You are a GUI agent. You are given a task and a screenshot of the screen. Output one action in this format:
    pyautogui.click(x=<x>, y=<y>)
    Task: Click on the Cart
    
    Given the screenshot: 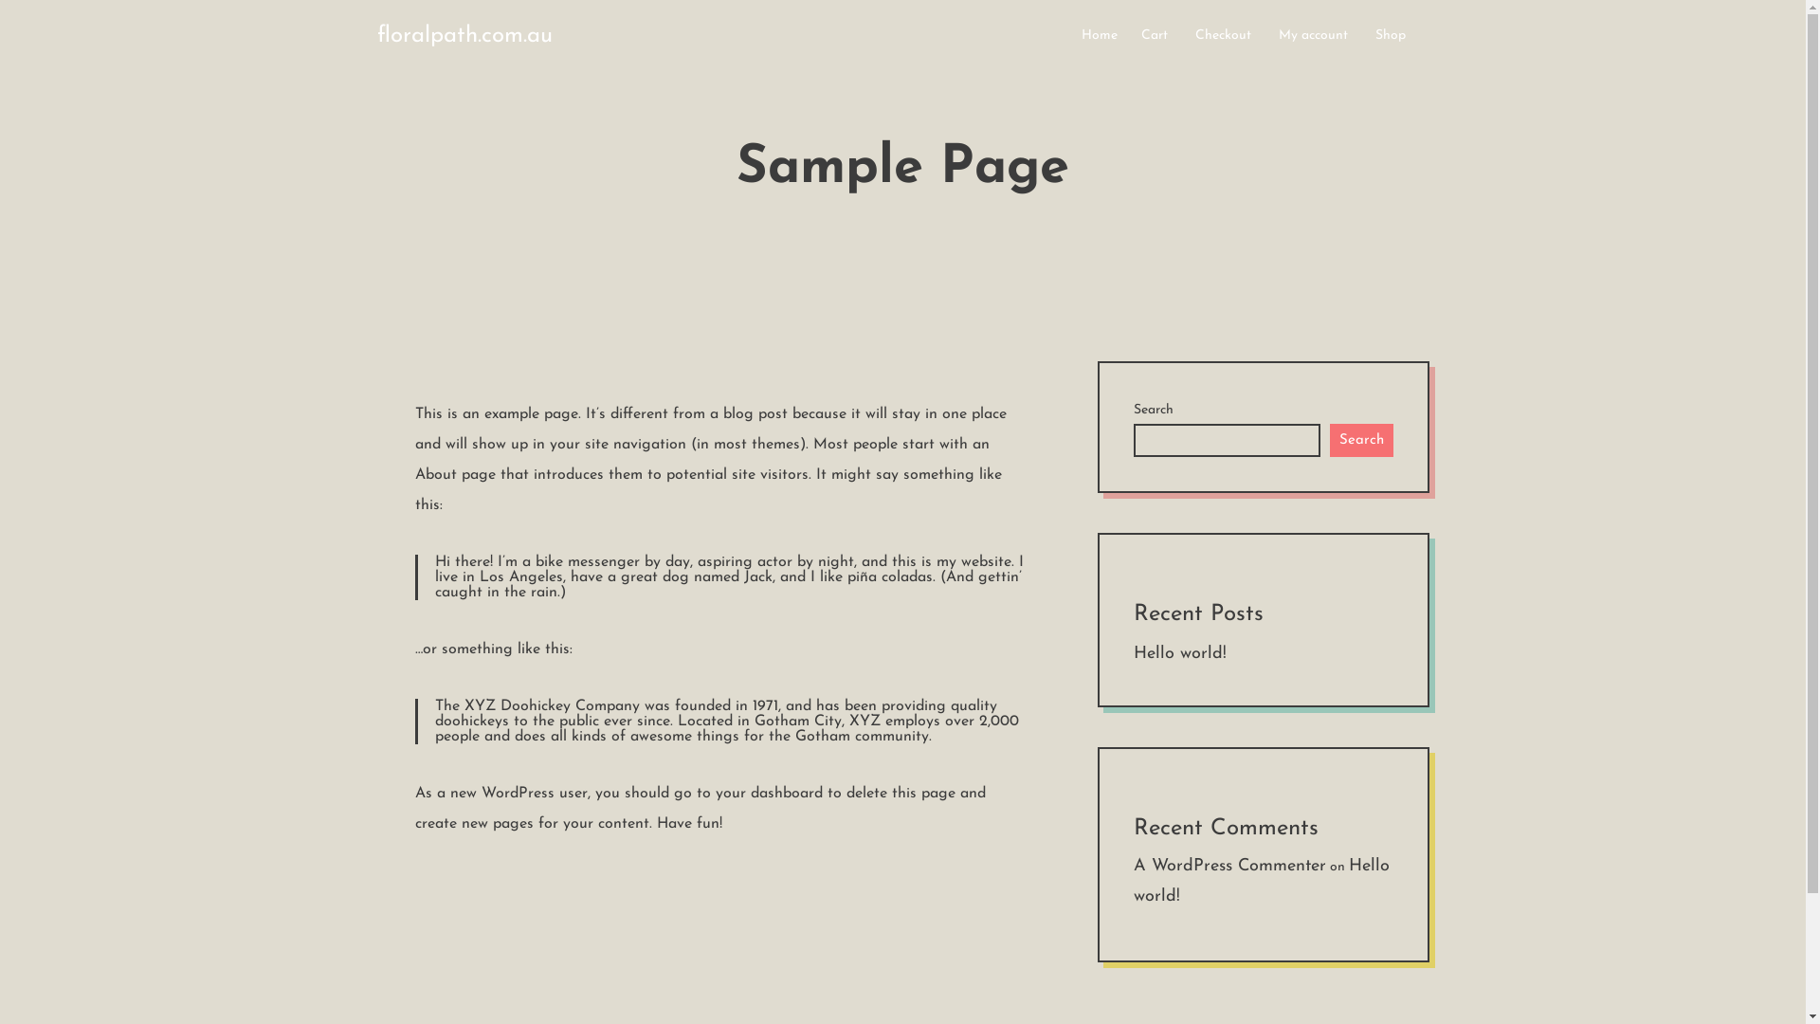 What is the action you would take?
    pyautogui.click(x=1155, y=36)
    